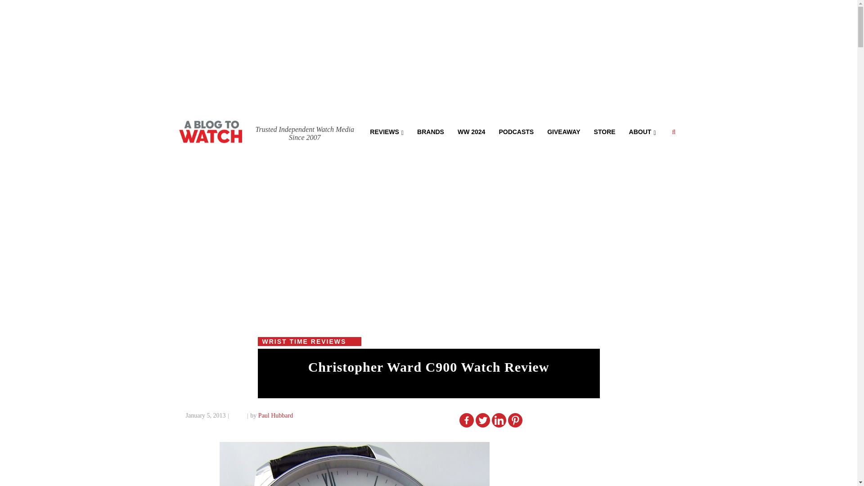  What do you see at coordinates (482, 420) in the screenshot?
I see `Twitter` at bounding box center [482, 420].